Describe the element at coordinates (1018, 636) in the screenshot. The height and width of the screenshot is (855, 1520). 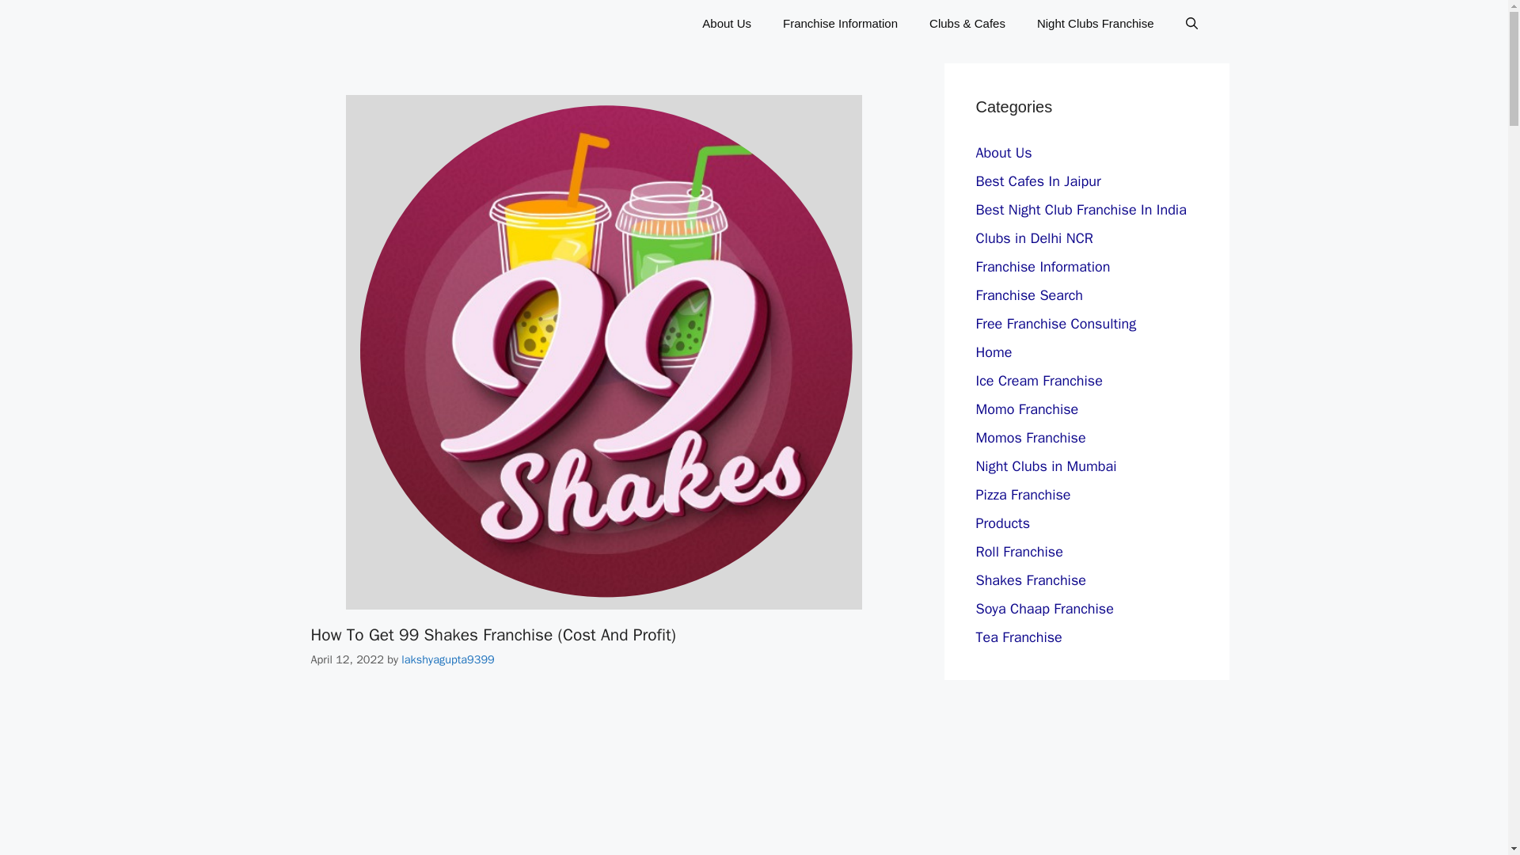
I see `Tea Franchise` at that location.